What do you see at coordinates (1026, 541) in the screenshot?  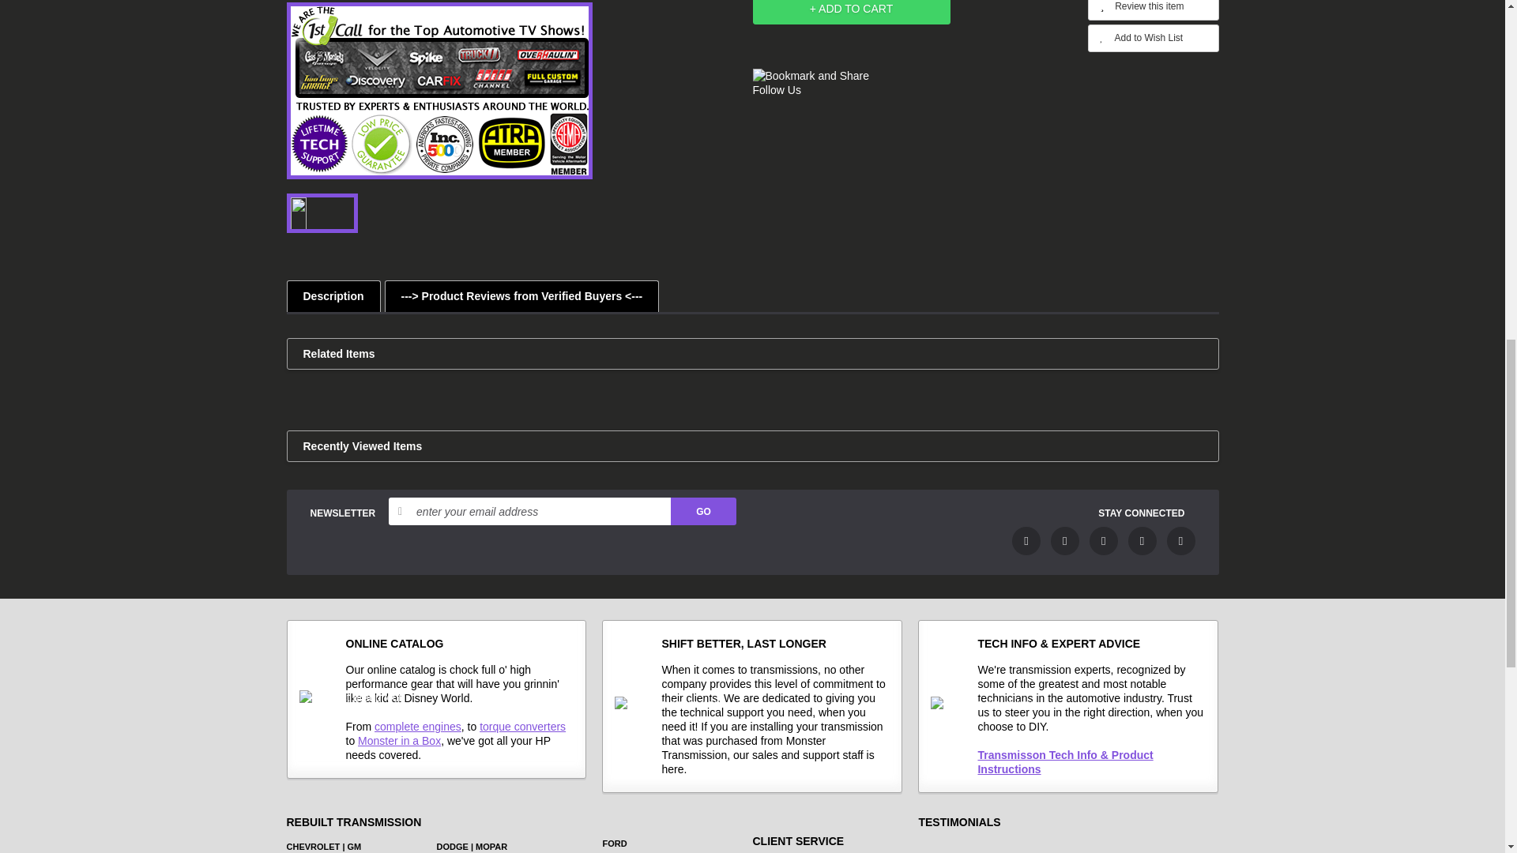 I see `Like Us on Facebook` at bounding box center [1026, 541].